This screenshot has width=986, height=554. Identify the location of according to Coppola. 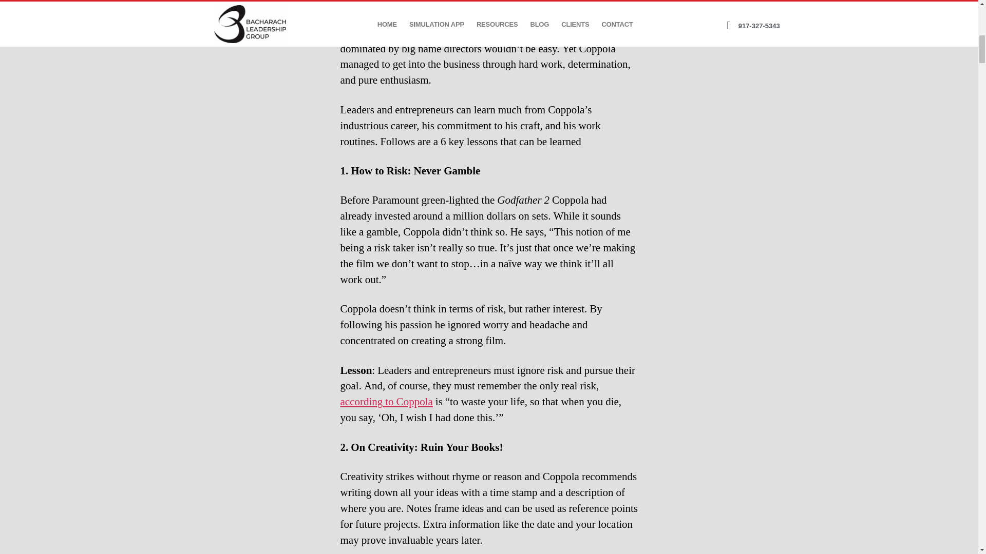
(386, 402).